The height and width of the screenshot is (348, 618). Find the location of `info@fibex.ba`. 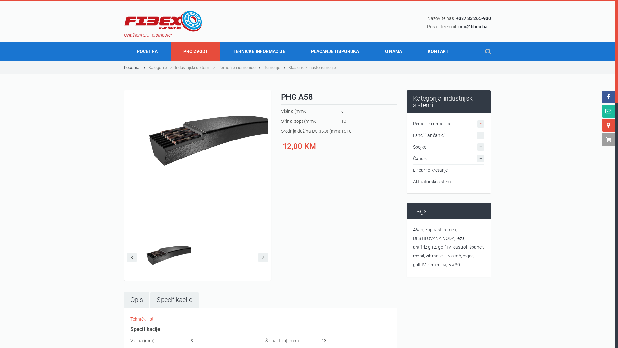

info@fibex.ba is located at coordinates (473, 27).